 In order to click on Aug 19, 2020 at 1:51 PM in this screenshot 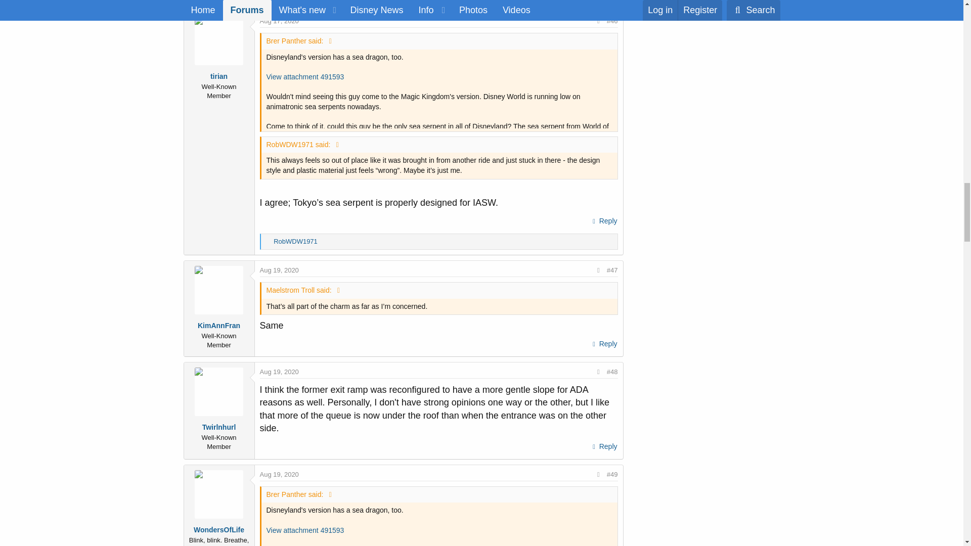, I will do `click(279, 474)`.